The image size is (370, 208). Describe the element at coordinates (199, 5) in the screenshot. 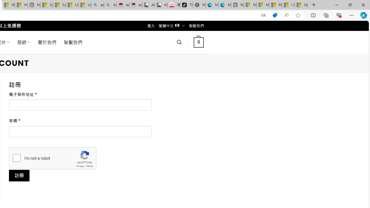

I see `Nordace - Best Sellers` at that location.